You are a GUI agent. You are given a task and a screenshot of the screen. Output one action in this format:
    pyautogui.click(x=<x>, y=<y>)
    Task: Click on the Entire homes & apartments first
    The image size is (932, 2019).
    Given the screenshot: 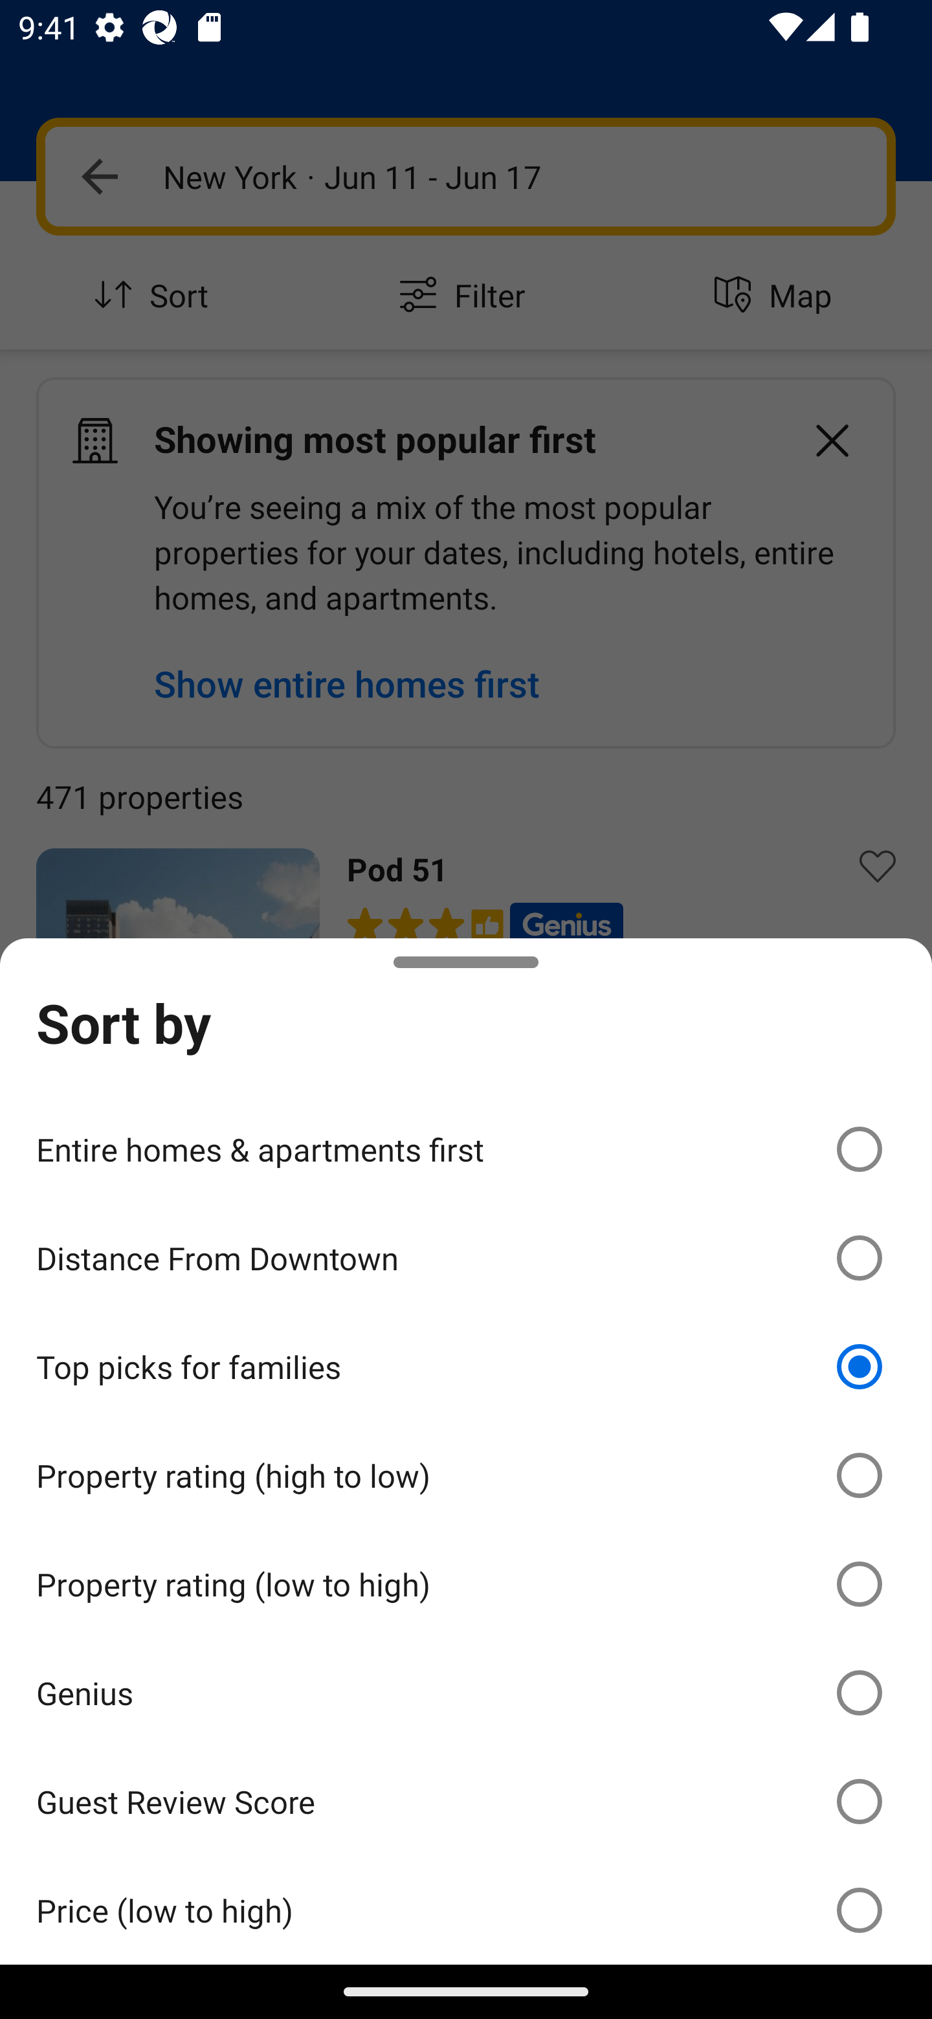 What is the action you would take?
    pyautogui.click(x=466, y=1149)
    